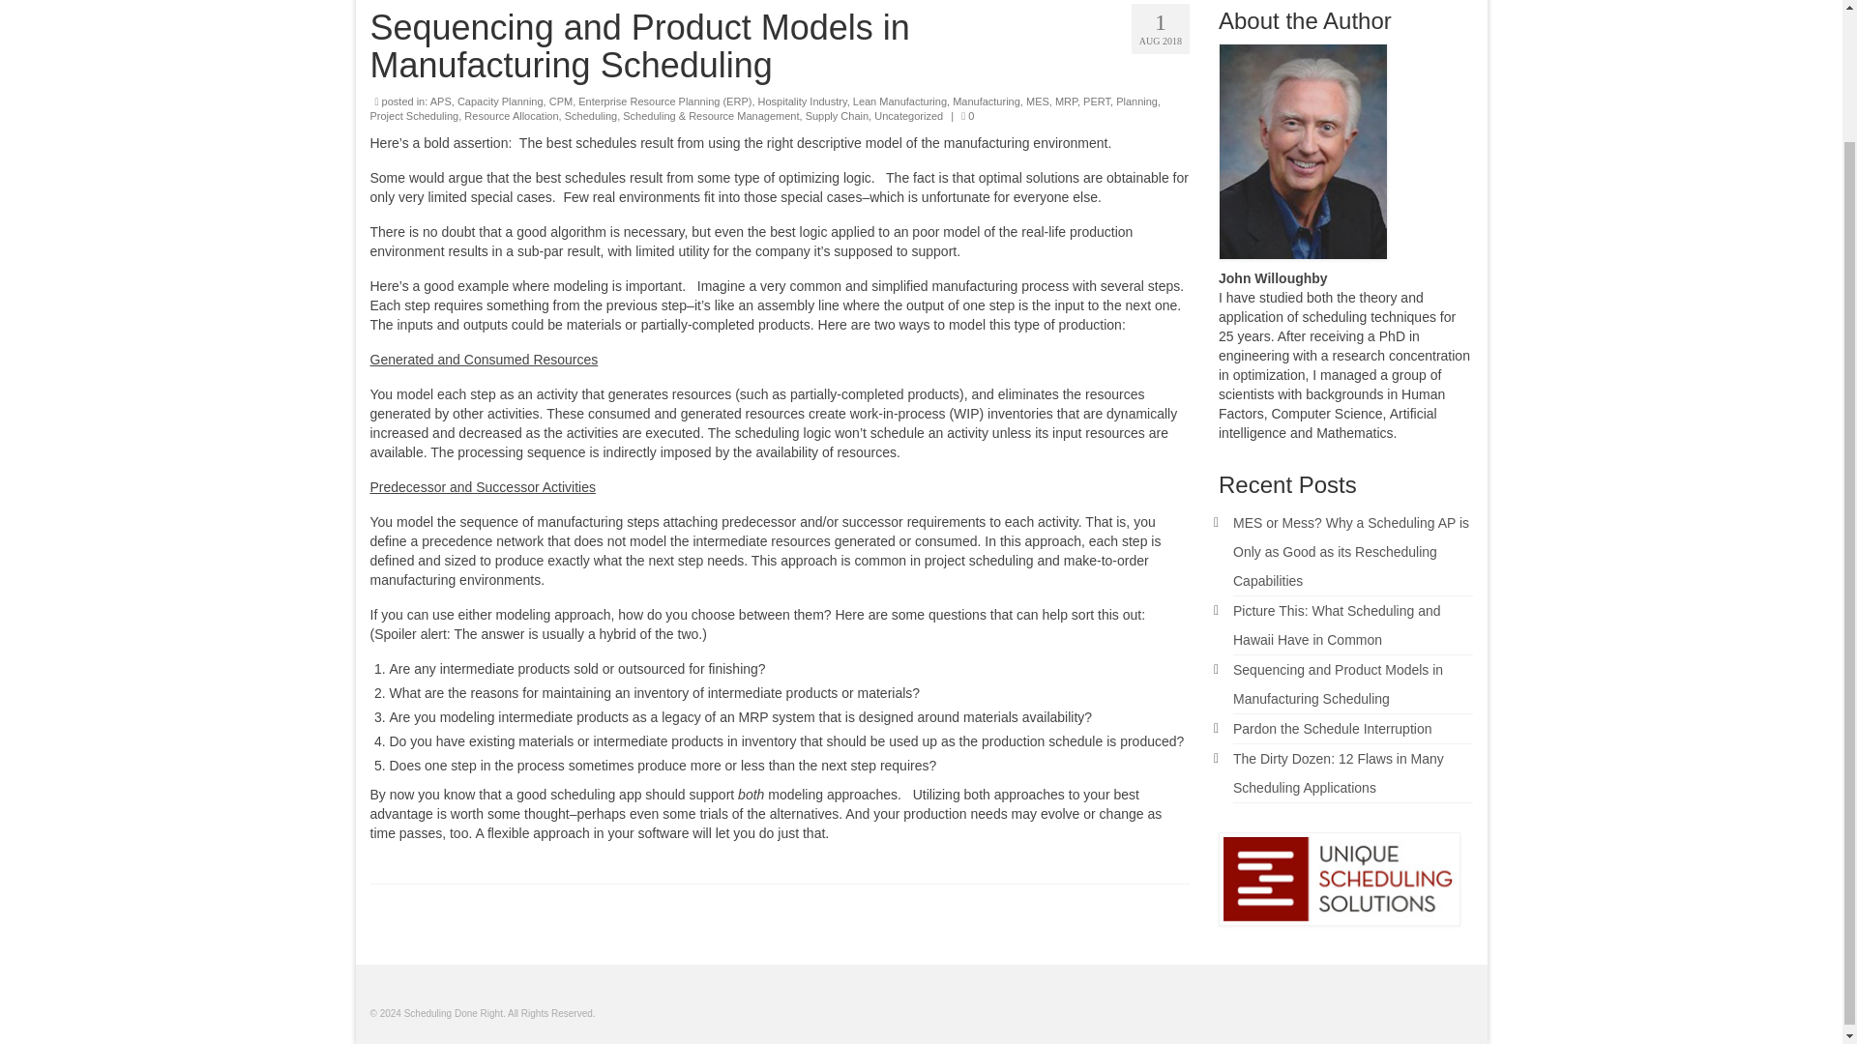 The image size is (1857, 1044). Describe the element at coordinates (1066, 101) in the screenshot. I see `MRP` at that location.